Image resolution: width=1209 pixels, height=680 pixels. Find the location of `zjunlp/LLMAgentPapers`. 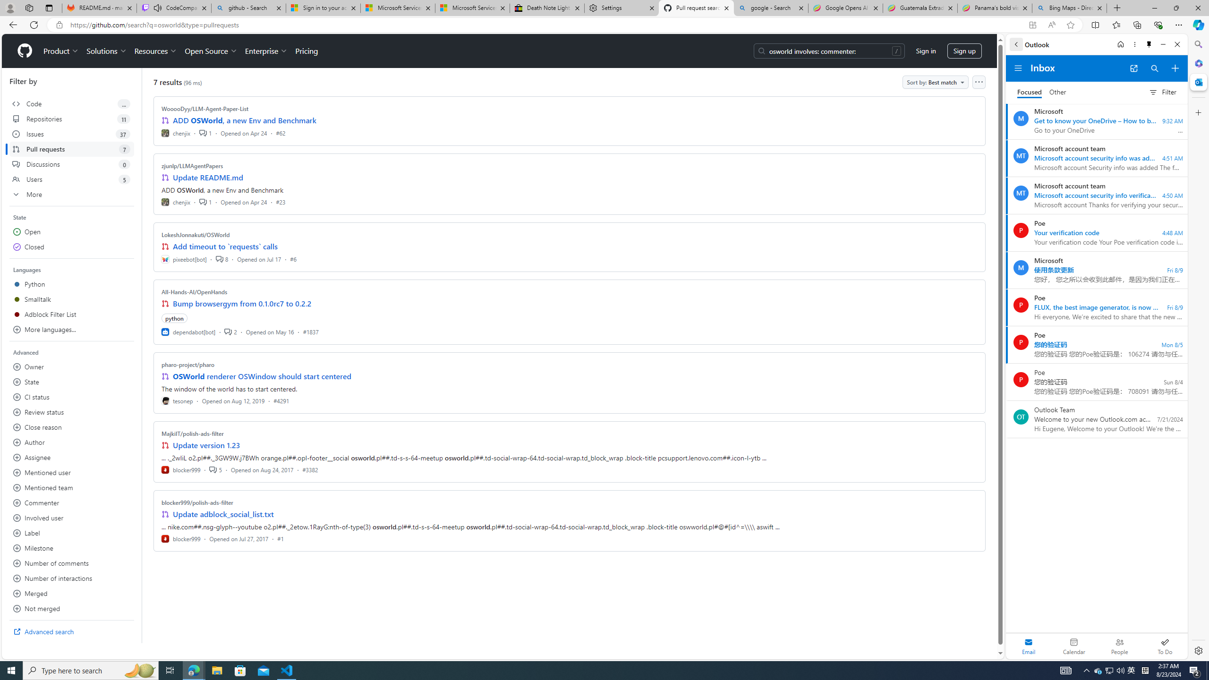

zjunlp/LLMAgentPapers is located at coordinates (193, 166).